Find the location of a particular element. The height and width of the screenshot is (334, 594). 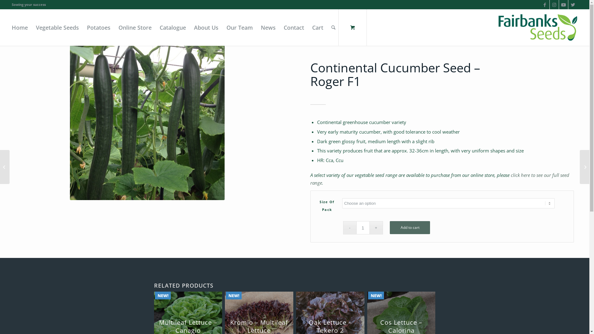

Contact is located at coordinates (294, 28).